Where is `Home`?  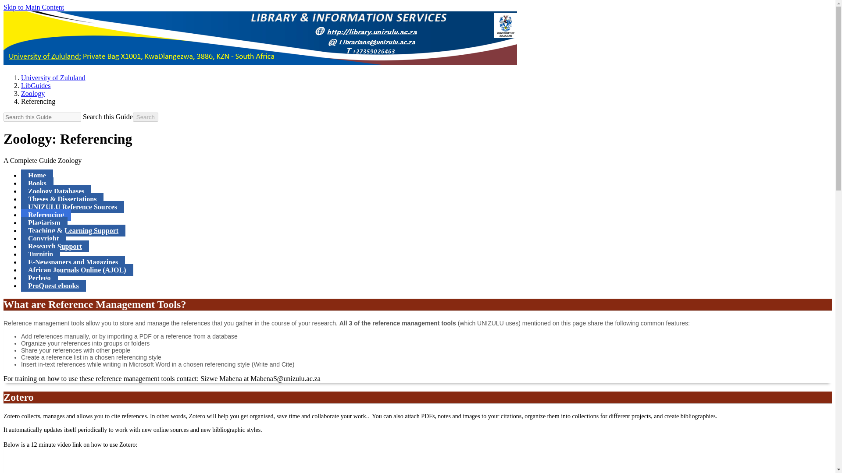 Home is located at coordinates (37, 175).